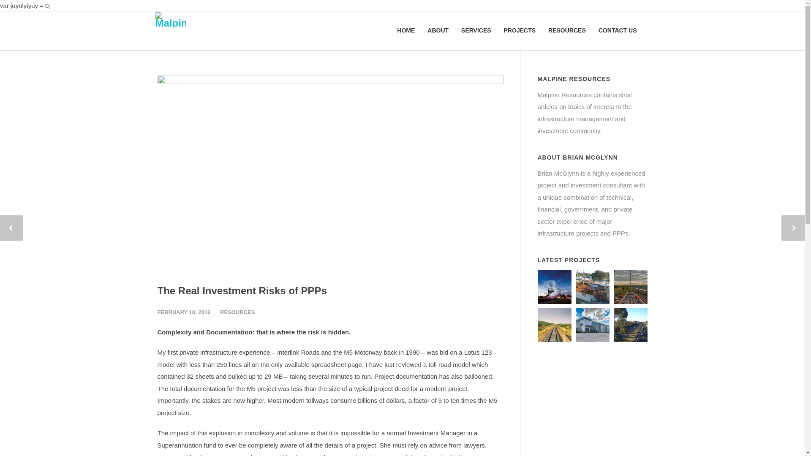 The height and width of the screenshot is (456, 811). Describe the element at coordinates (554, 287) in the screenshot. I see `Investment Analysis Projects` at that location.